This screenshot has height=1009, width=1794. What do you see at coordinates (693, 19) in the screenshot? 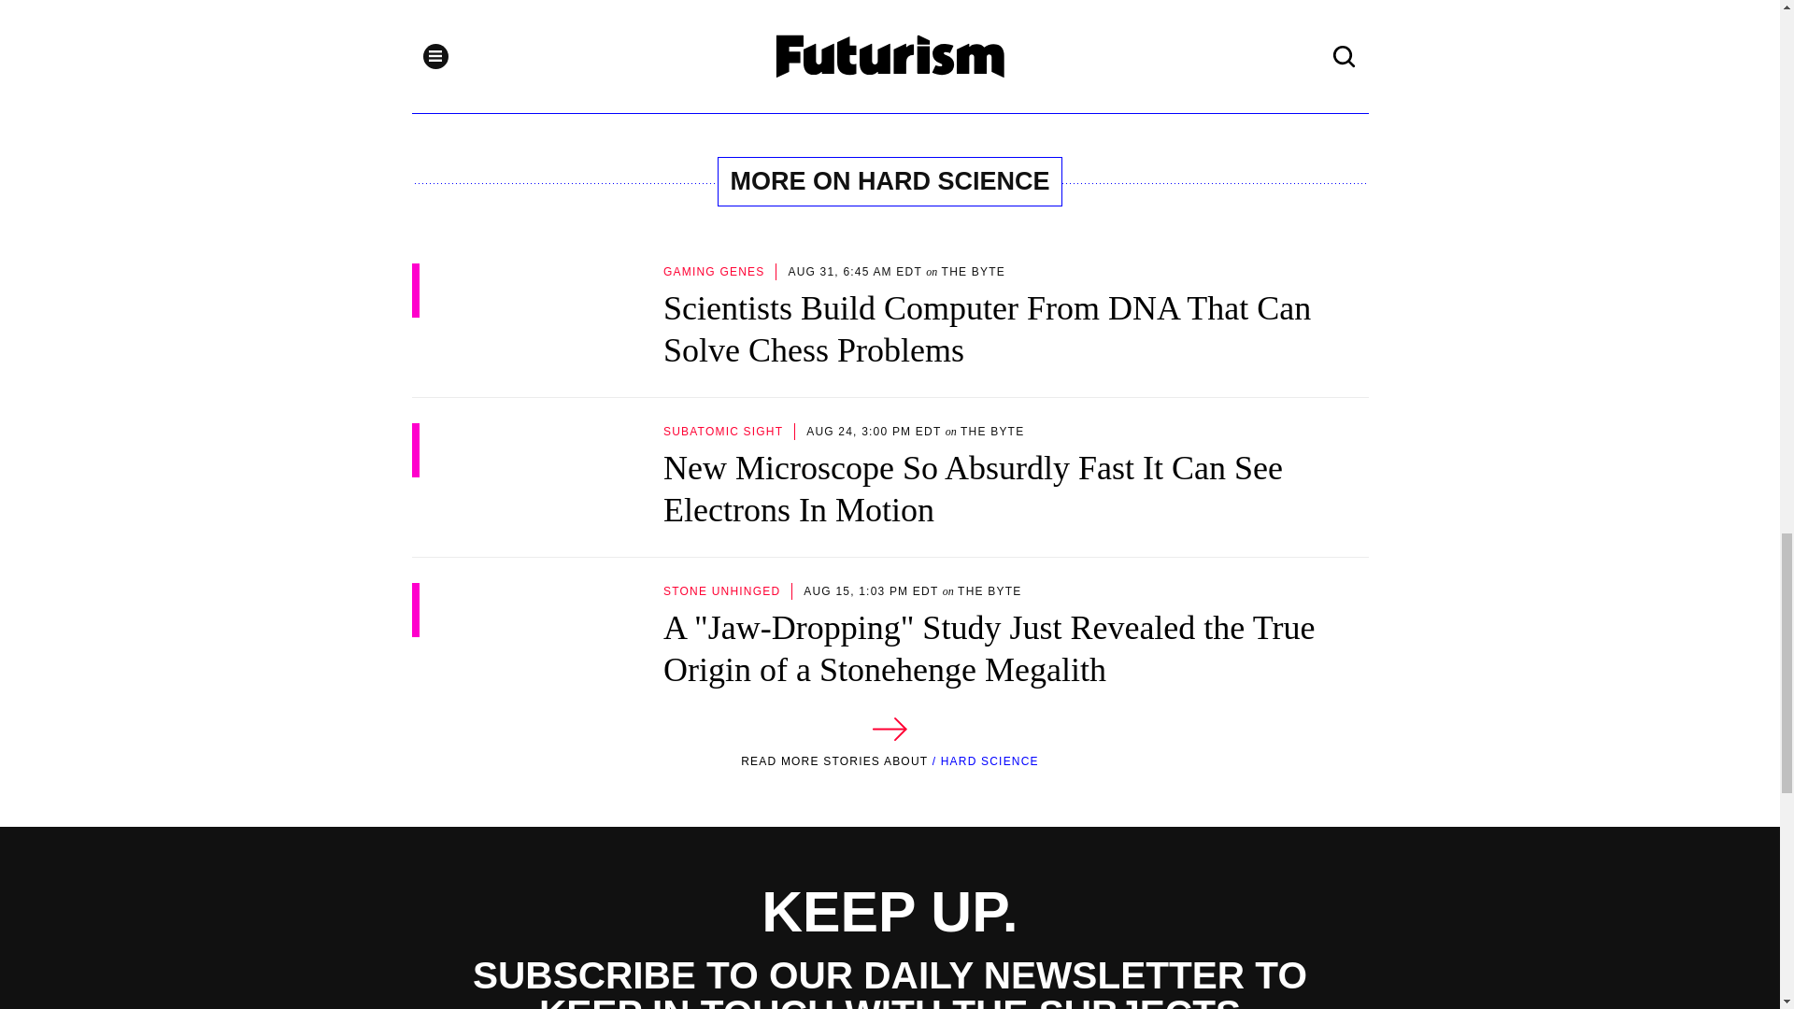
I see `Share to Facebook` at bounding box center [693, 19].